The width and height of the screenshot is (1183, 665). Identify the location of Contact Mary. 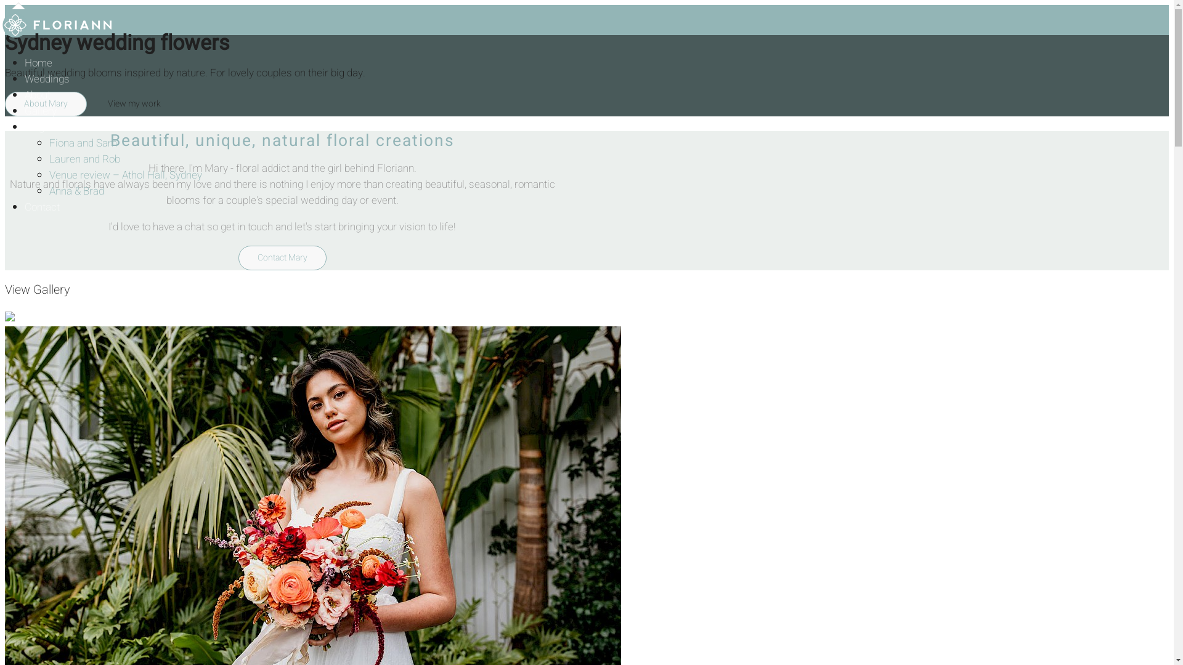
(282, 258).